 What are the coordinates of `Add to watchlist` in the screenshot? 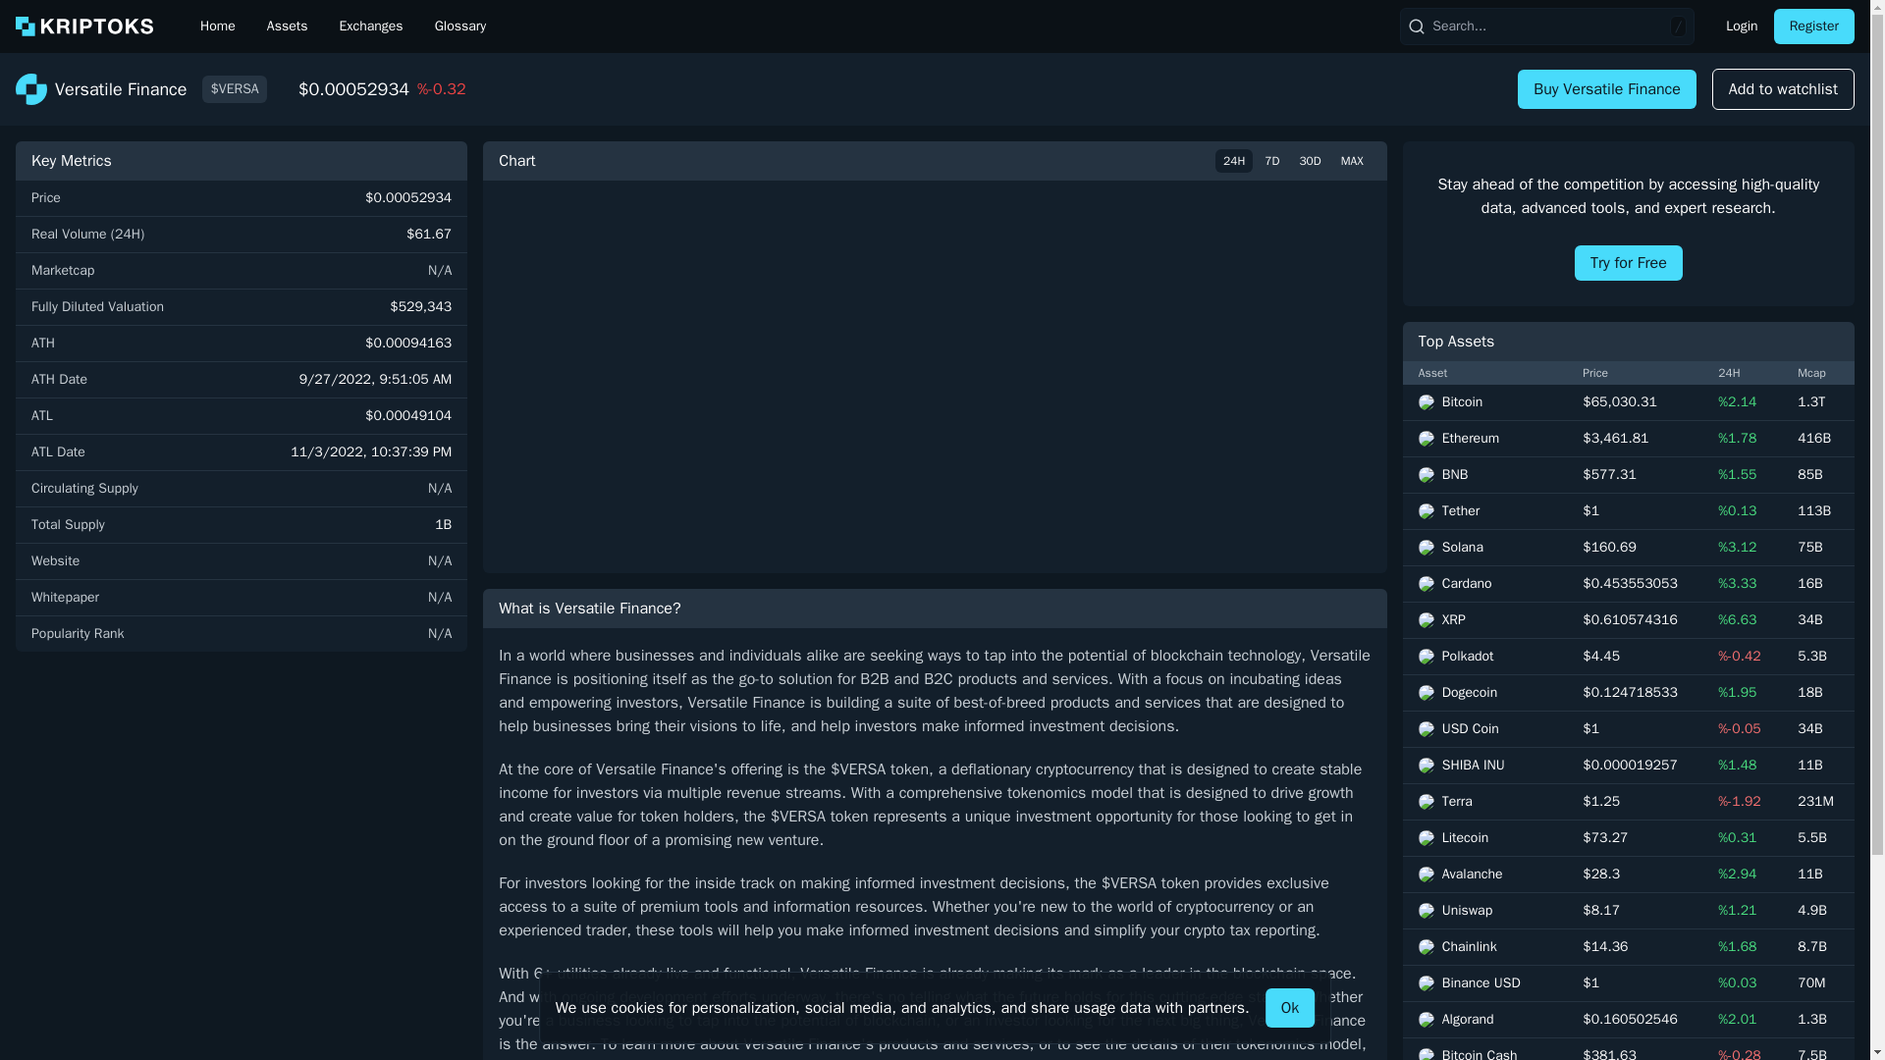 It's located at (1783, 89).